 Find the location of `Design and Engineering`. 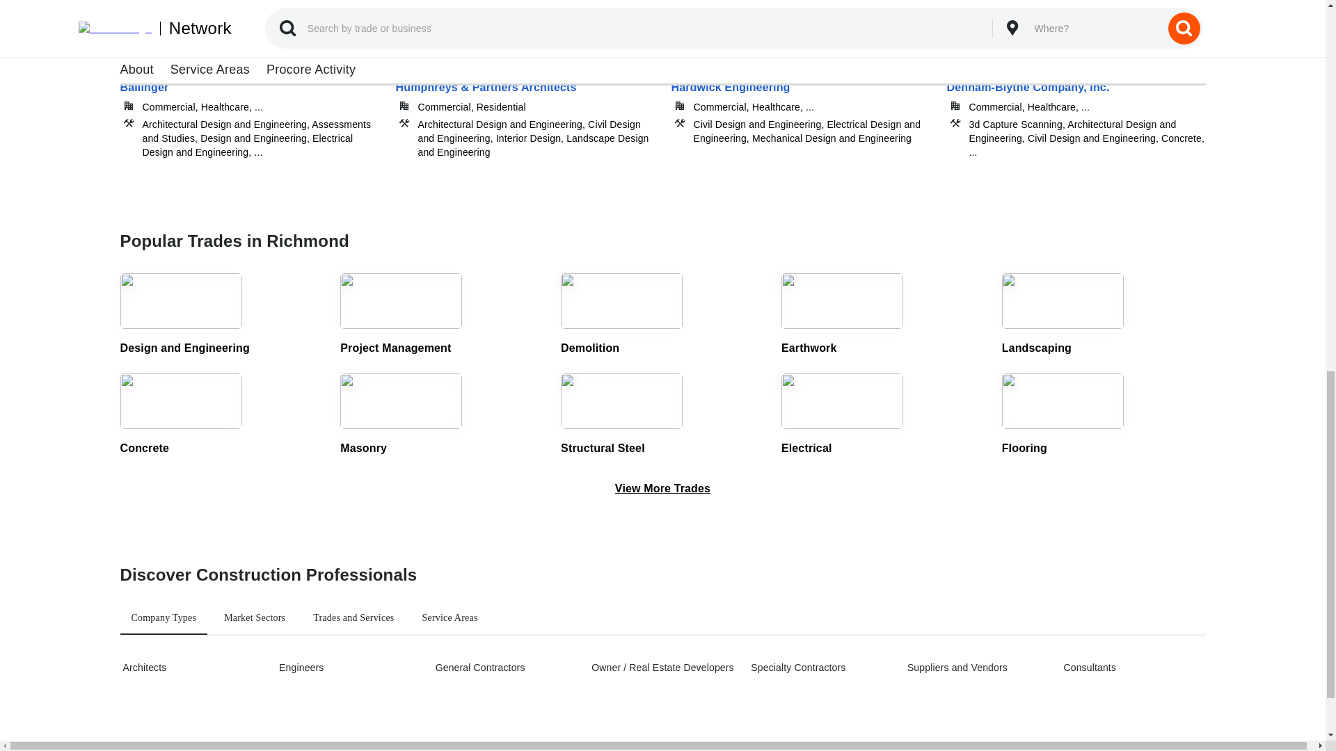

Design and Engineering is located at coordinates (221, 315).